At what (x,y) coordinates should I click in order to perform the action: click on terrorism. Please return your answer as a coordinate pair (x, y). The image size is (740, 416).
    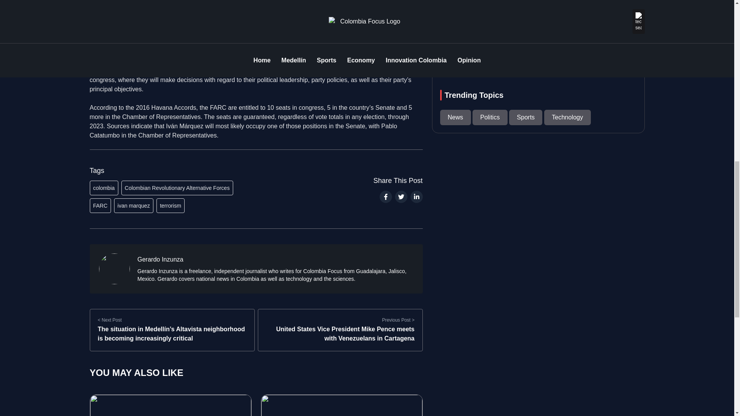
    Looking at the image, I should click on (170, 206).